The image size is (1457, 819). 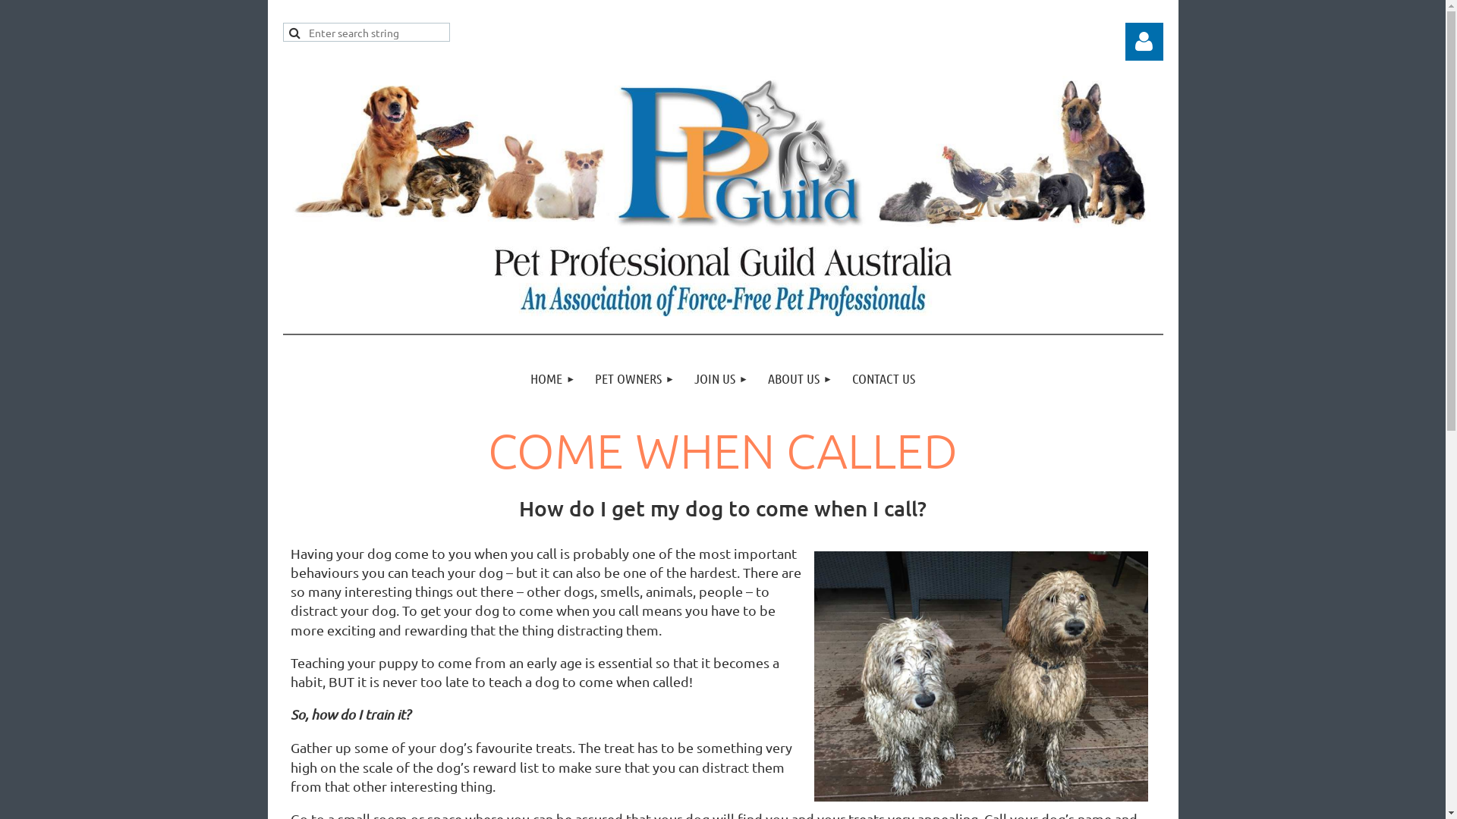 What do you see at coordinates (1144, 42) in the screenshot?
I see `Log in` at bounding box center [1144, 42].